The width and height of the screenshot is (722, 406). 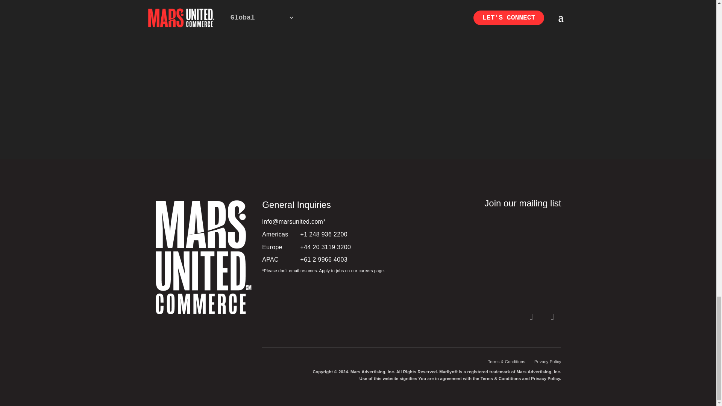 What do you see at coordinates (492, 256) in the screenshot?
I see `Form 1` at bounding box center [492, 256].